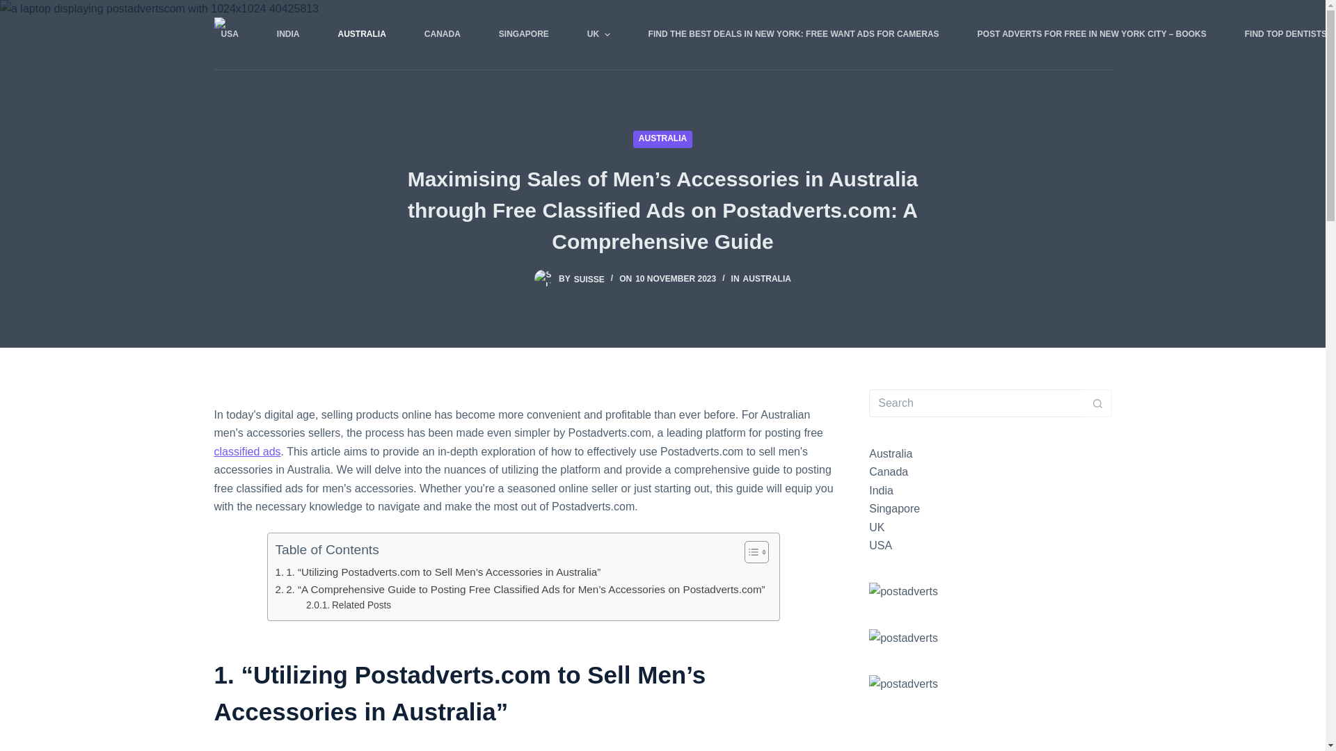 This screenshot has width=1336, height=751. What do you see at coordinates (362, 35) in the screenshot?
I see `AUSTRALIA` at bounding box center [362, 35].